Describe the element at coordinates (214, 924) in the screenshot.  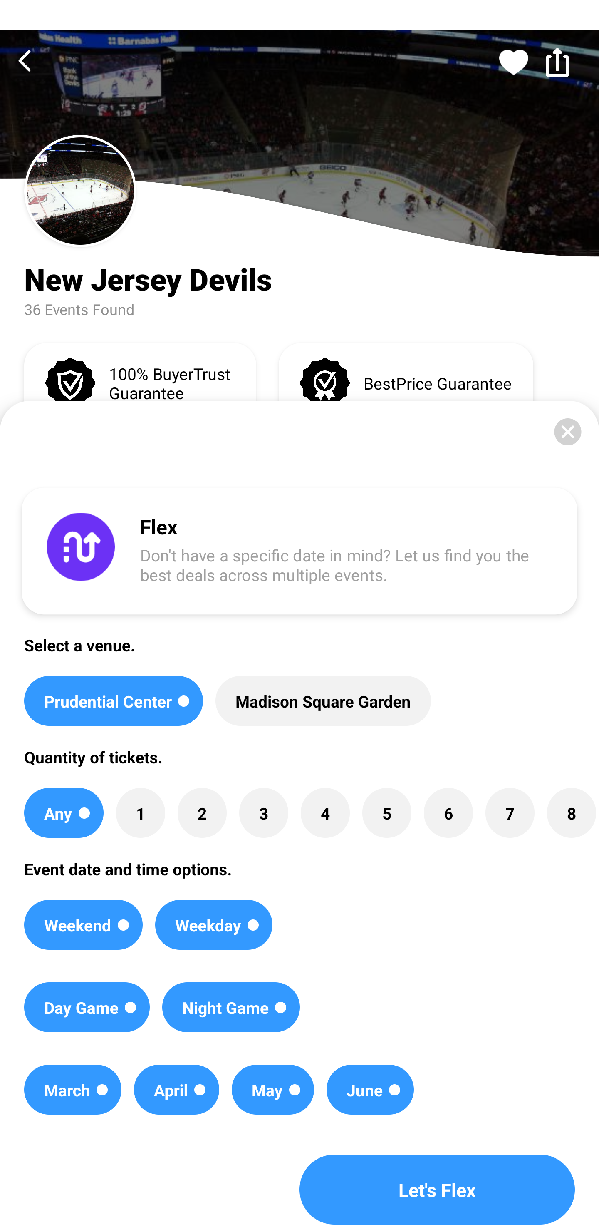
I see `Weekday` at that location.